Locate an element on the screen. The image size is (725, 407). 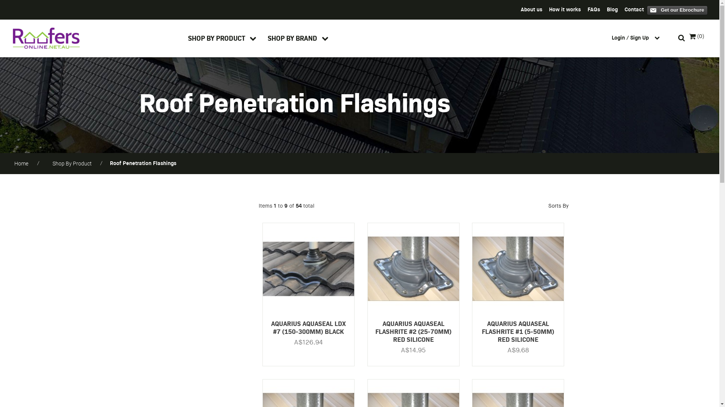
Shop By Product is located at coordinates (72, 164).